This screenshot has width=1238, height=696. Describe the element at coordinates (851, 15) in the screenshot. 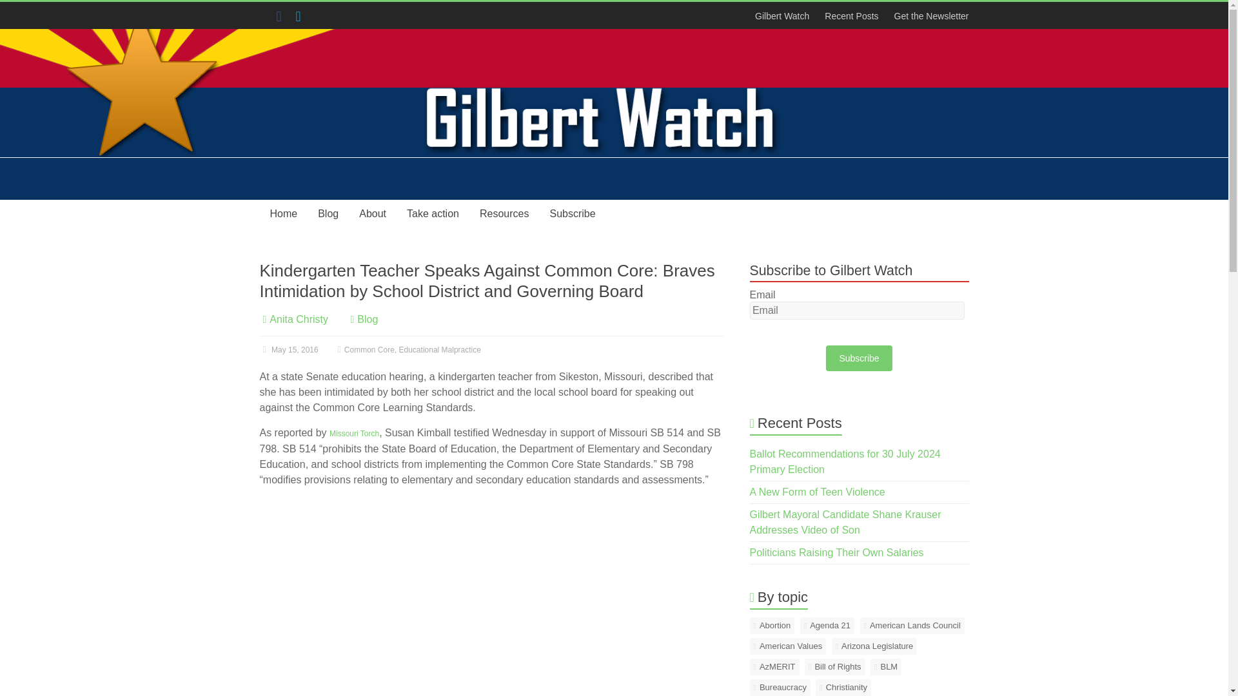

I see `Recent Posts` at that location.